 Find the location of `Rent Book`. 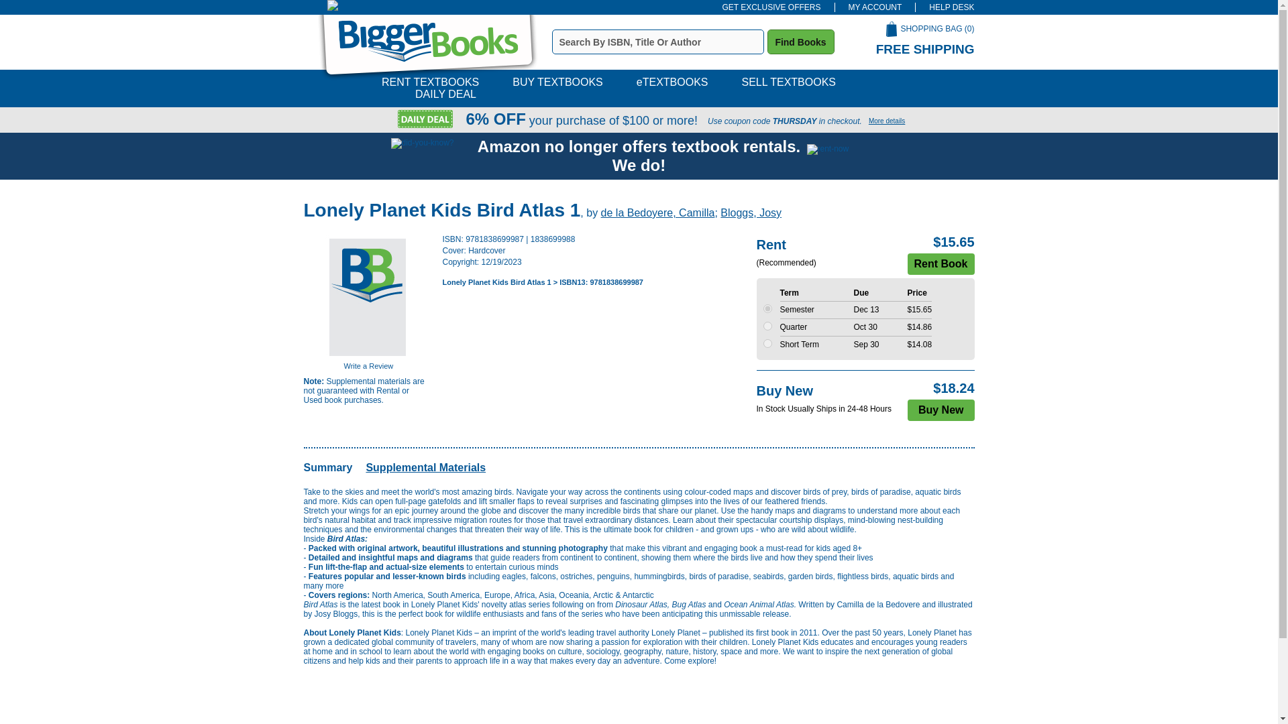

Rent Book is located at coordinates (940, 264).